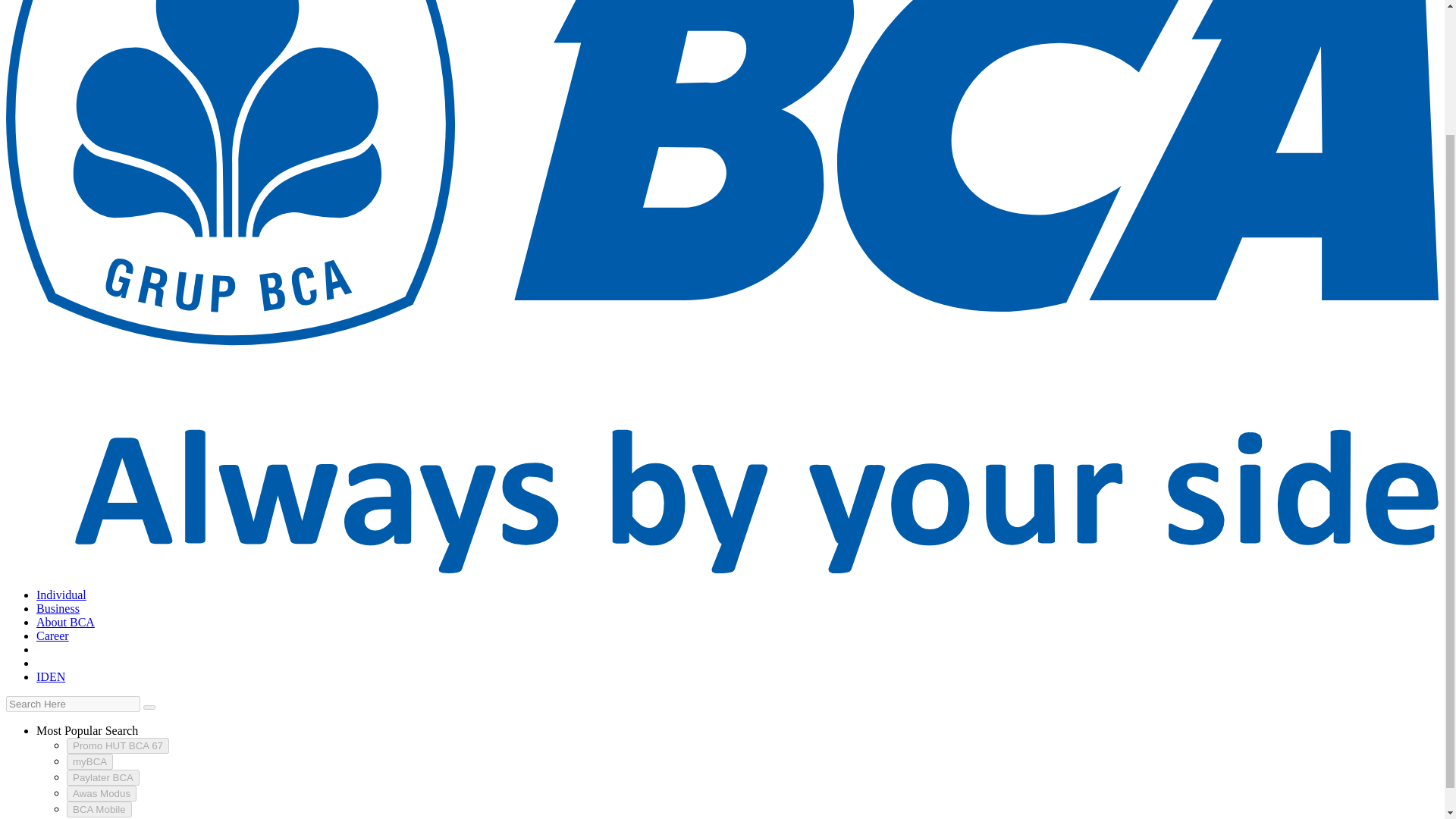 The height and width of the screenshot is (819, 1456). What do you see at coordinates (61, 595) in the screenshot?
I see `Individual` at bounding box center [61, 595].